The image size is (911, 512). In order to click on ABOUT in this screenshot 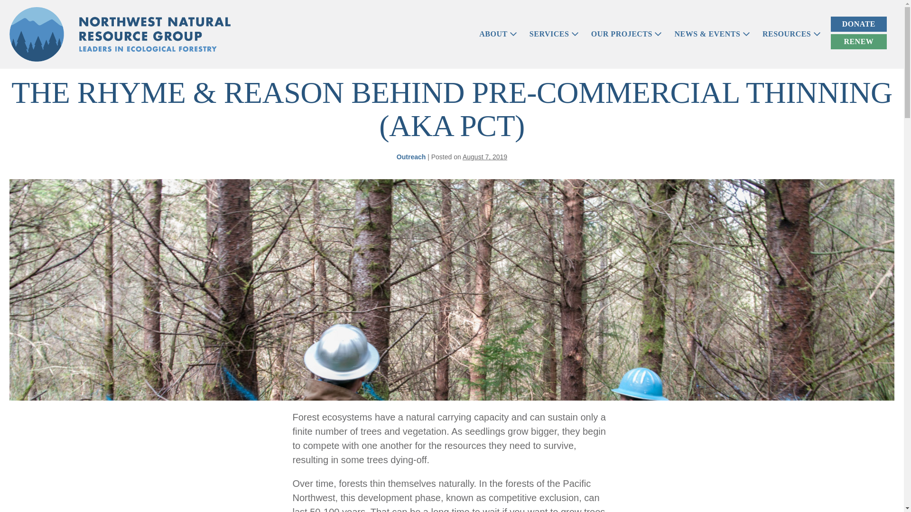, I will do `click(498, 34)`.